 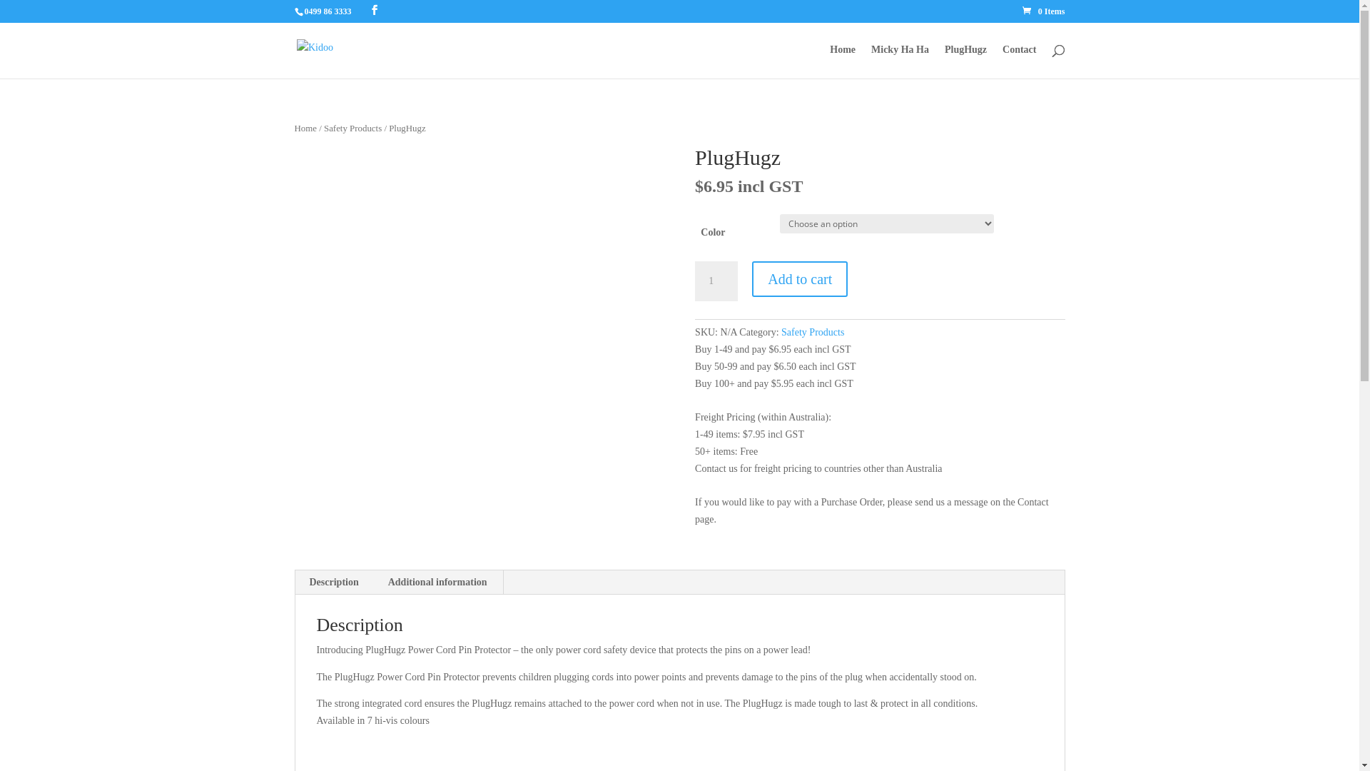 I want to click on Add to cart, so click(x=800, y=279).